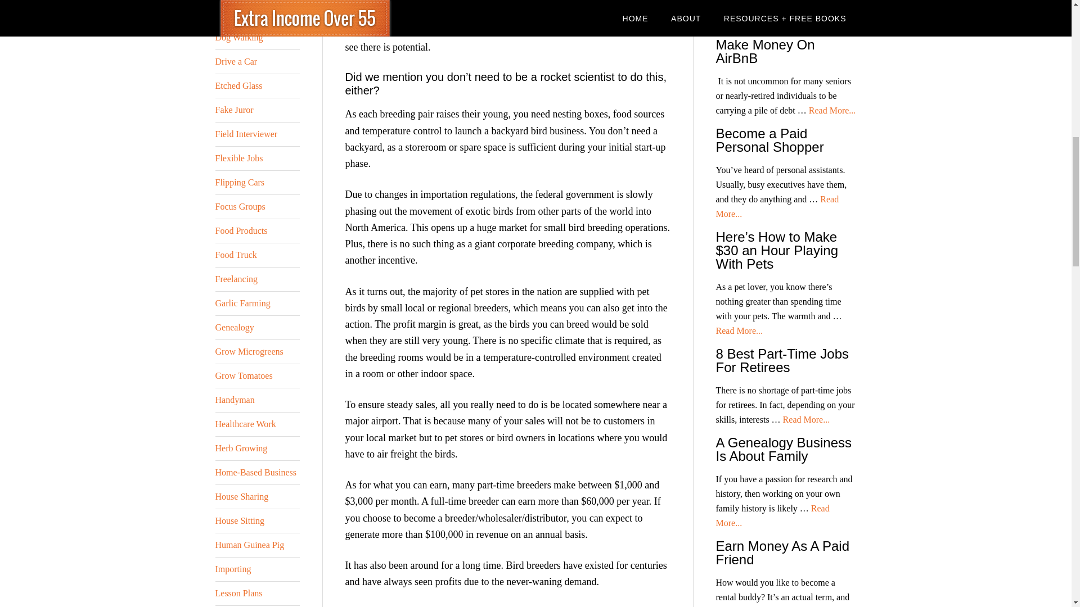  I want to click on Read More..., so click(772, 515).